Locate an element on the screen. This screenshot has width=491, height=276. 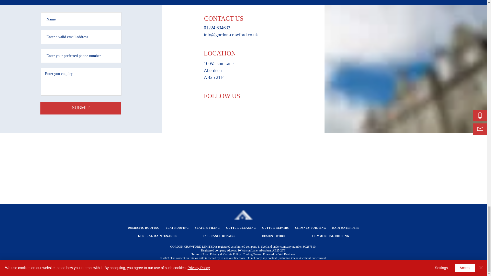
INSURANCE REPAIRS is located at coordinates (219, 236).